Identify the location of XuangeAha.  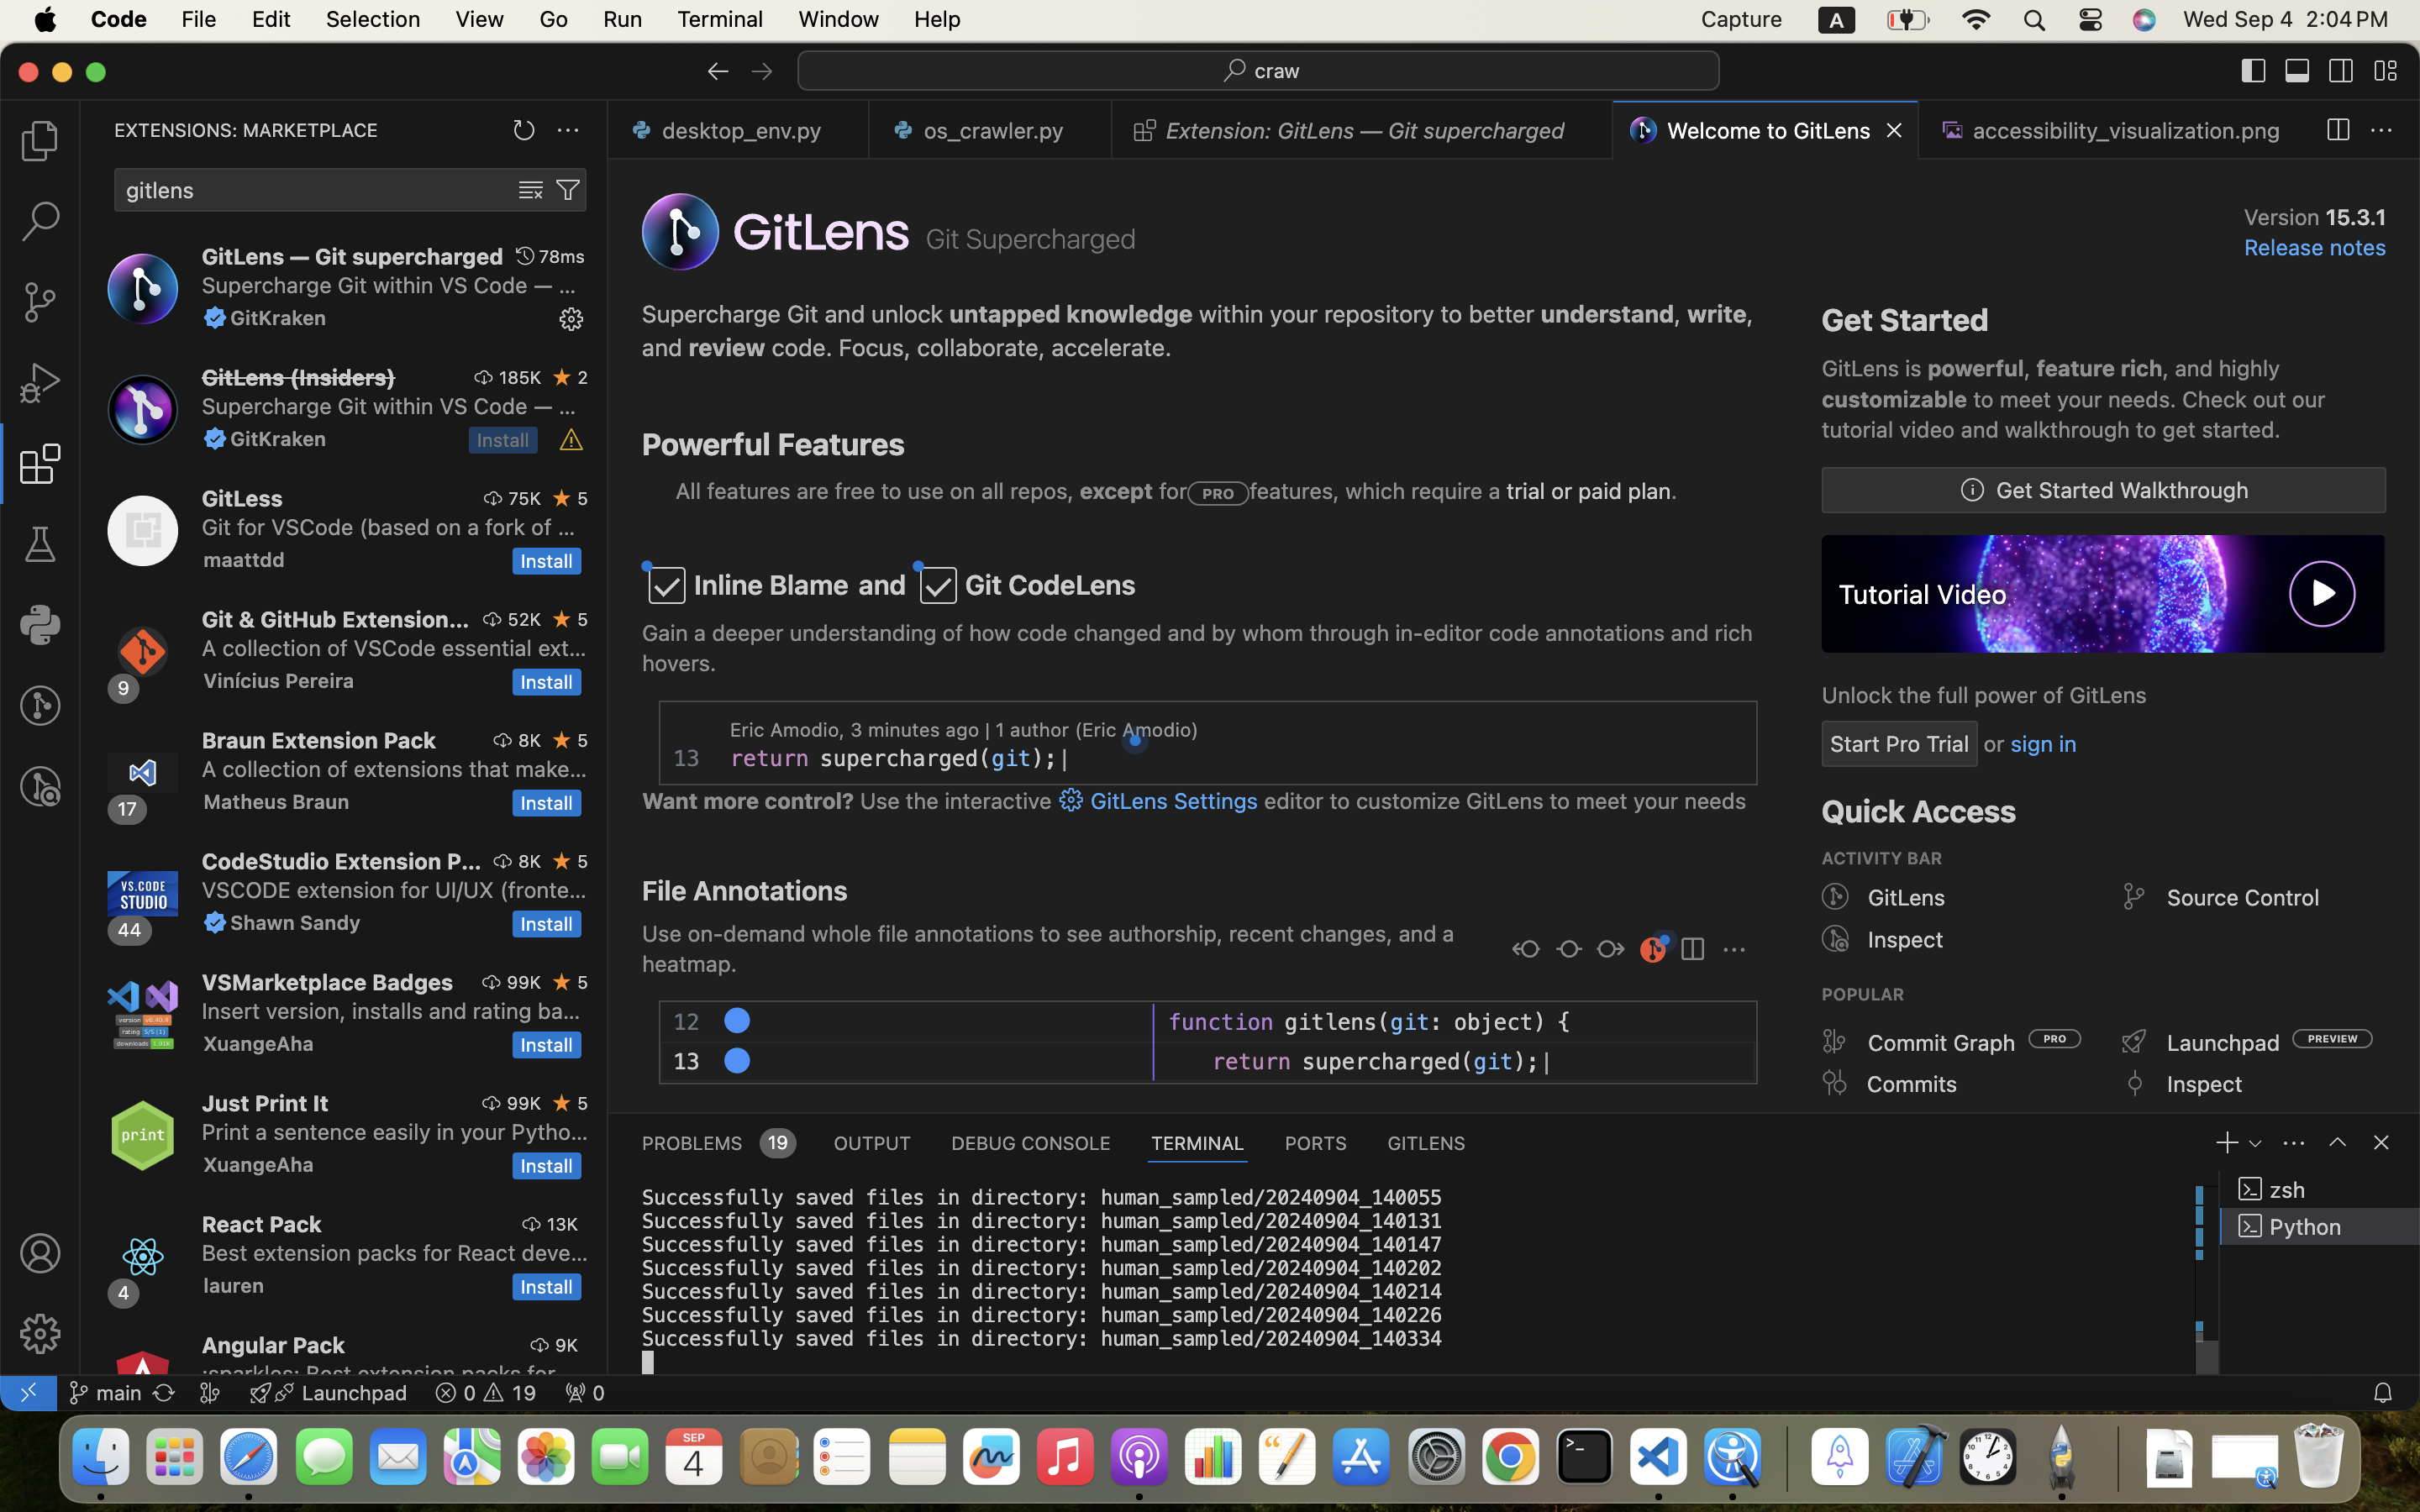
(259, 1043).